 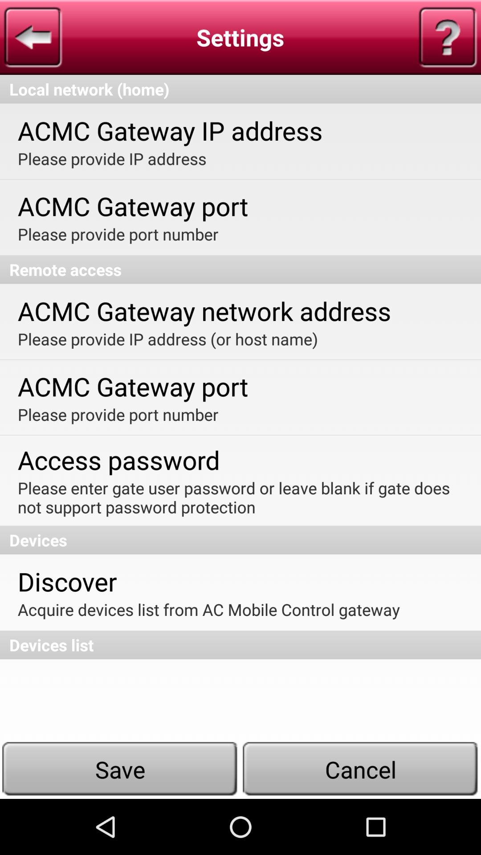 What do you see at coordinates (361, 769) in the screenshot?
I see `click on the button which is next to the save` at bounding box center [361, 769].